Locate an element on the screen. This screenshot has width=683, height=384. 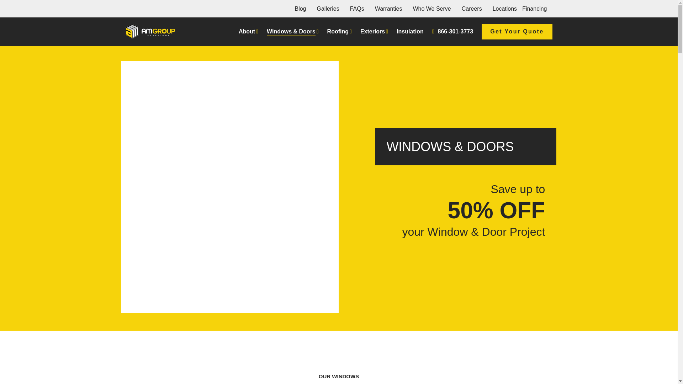
Galleries is located at coordinates (328, 9).